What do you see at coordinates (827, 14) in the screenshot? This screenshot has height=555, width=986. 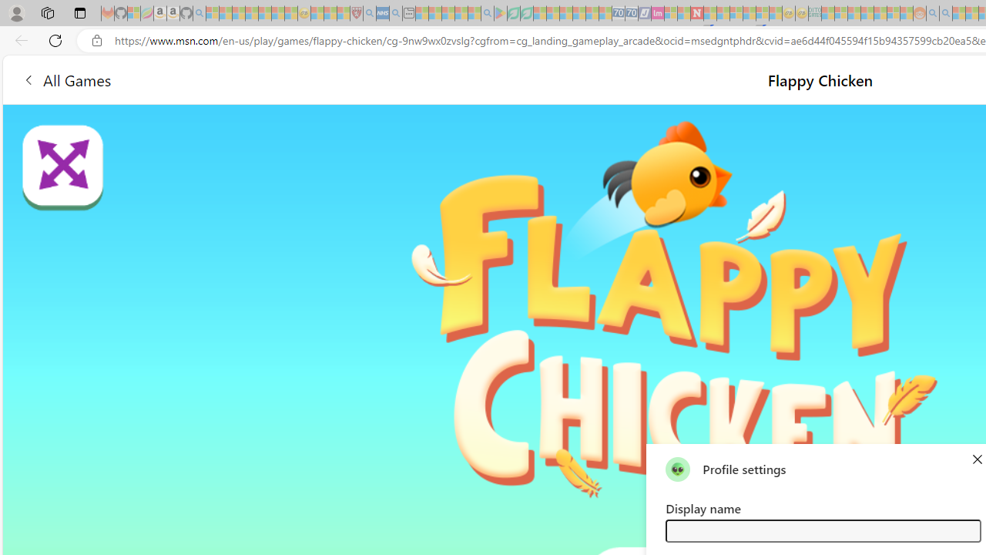 I see `MSNBC - MSN - Sleeping` at bounding box center [827, 14].